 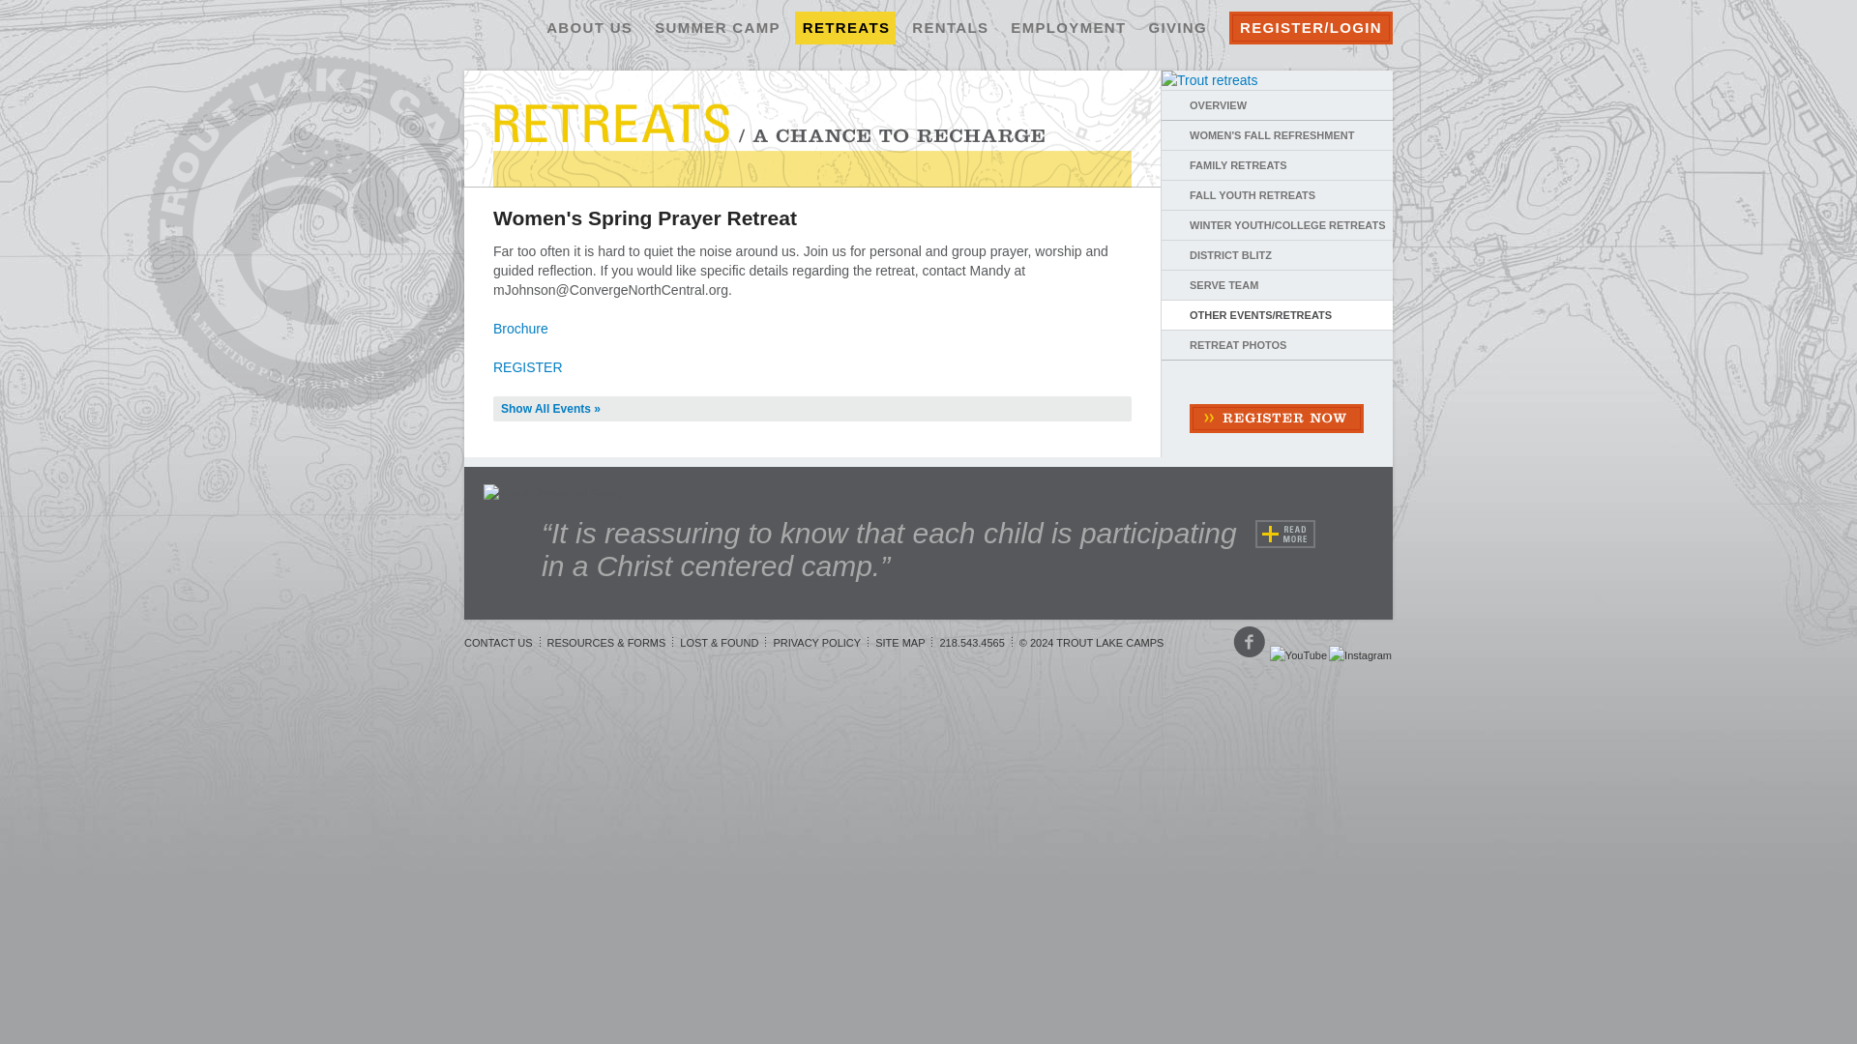 I want to click on EMPLOYMENT, so click(x=1066, y=27).